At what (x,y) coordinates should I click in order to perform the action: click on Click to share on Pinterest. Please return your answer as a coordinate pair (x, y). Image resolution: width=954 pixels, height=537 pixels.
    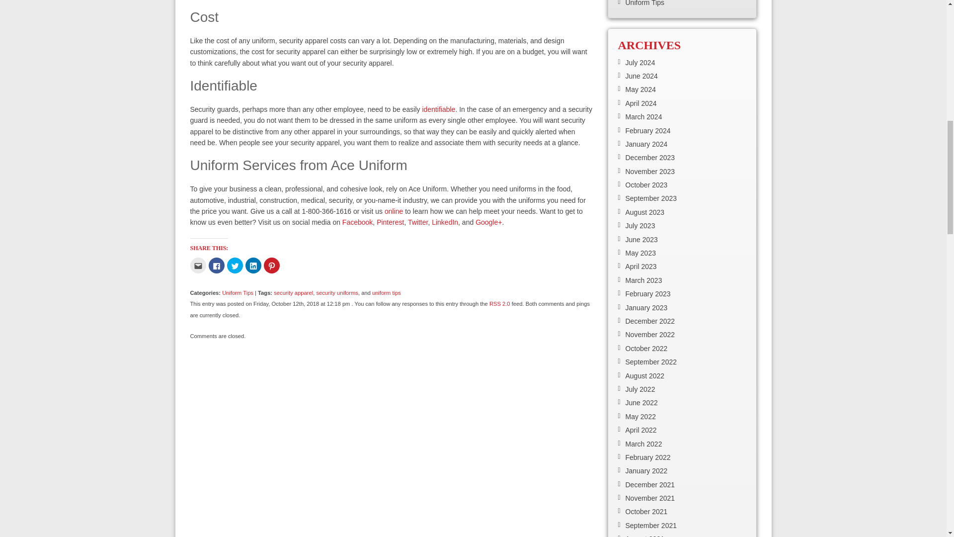
    Looking at the image, I should click on (271, 266).